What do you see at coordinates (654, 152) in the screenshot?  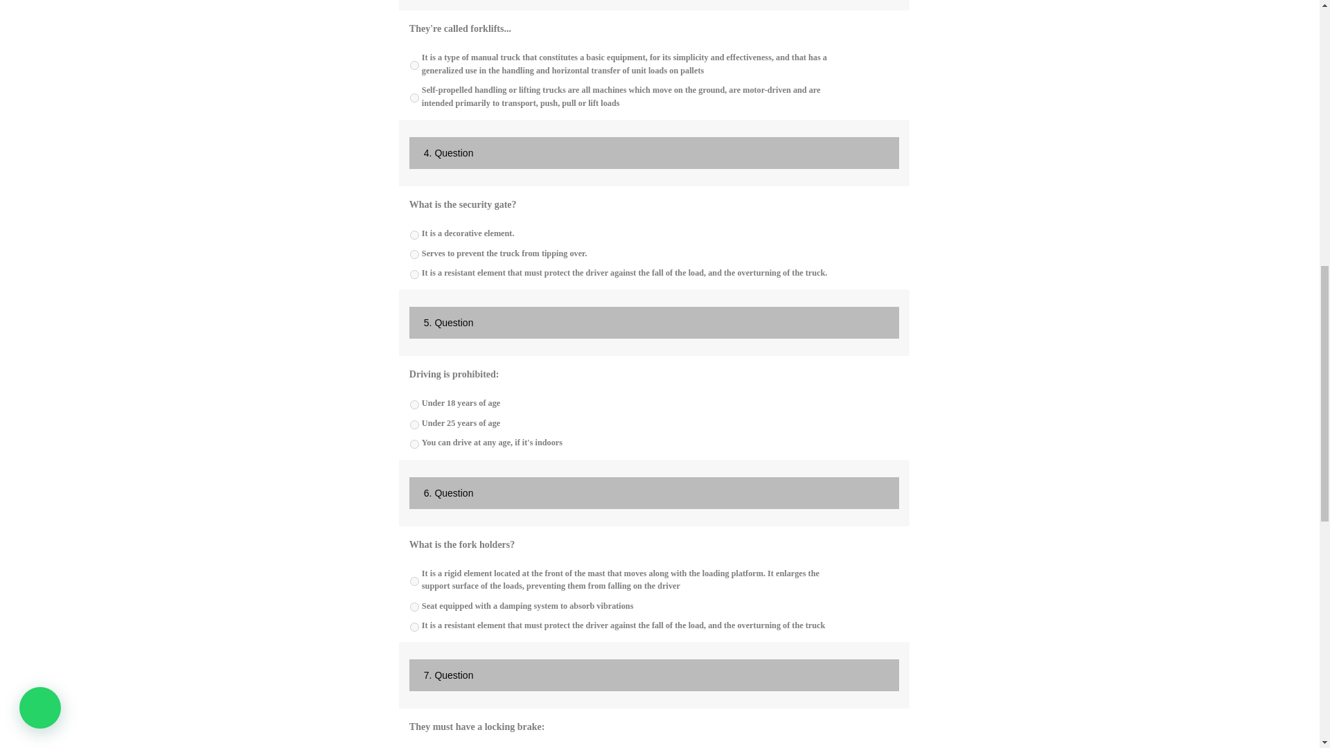 I see `4. Question` at bounding box center [654, 152].